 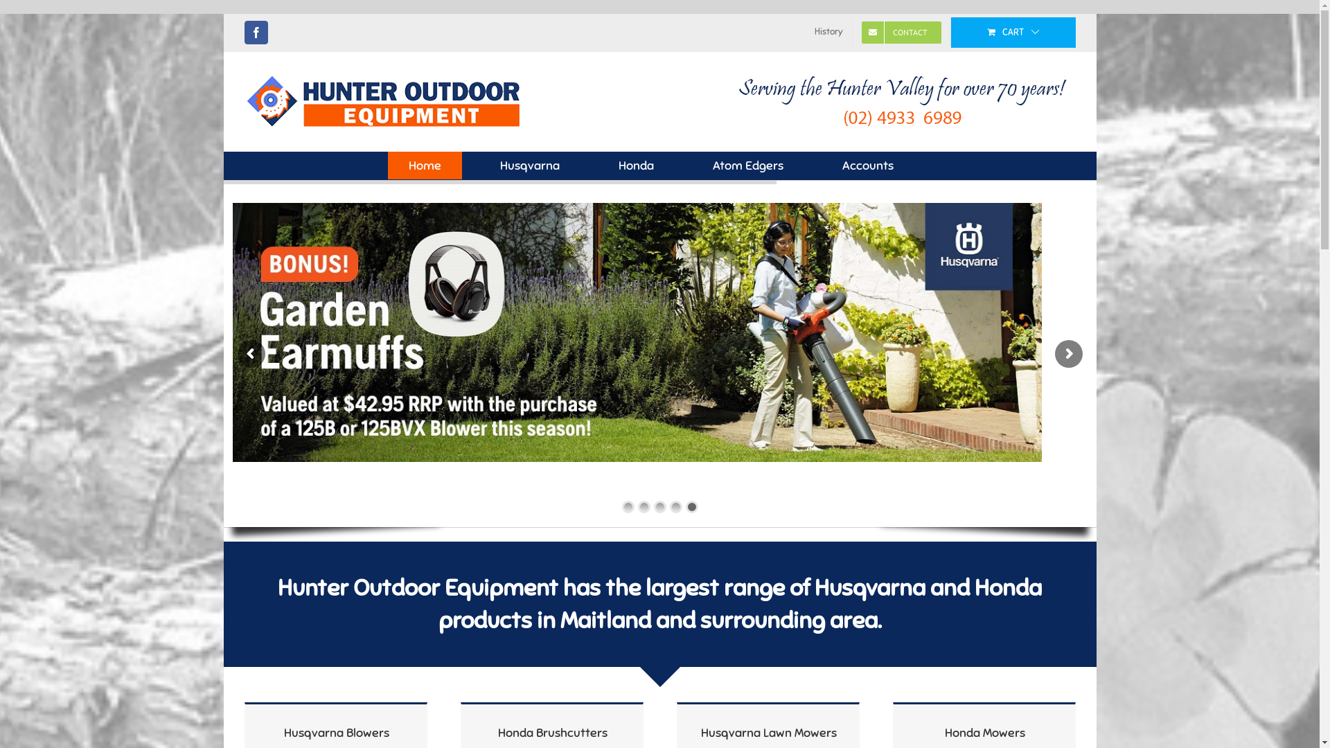 I want to click on Husqvarna, so click(x=530, y=166).